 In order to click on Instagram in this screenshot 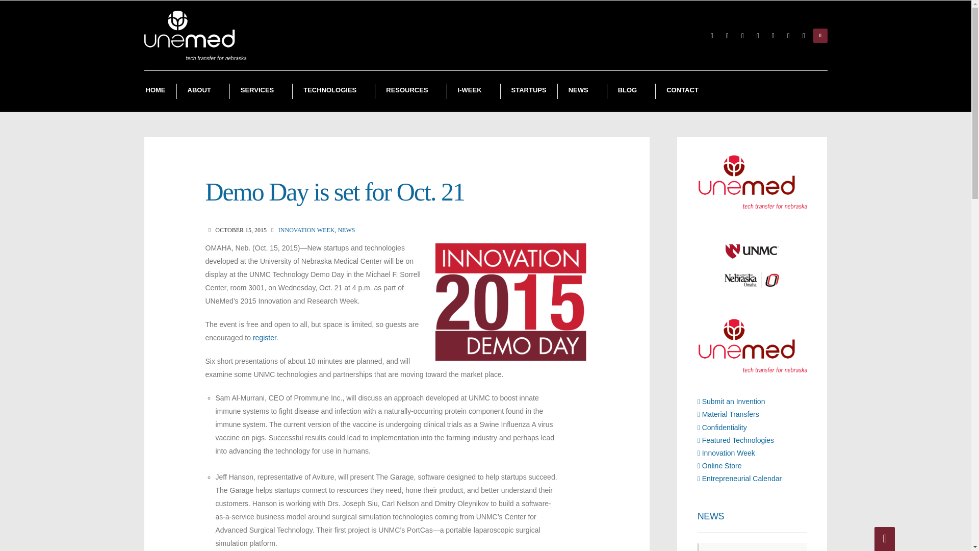, I will do `click(773, 36)`.